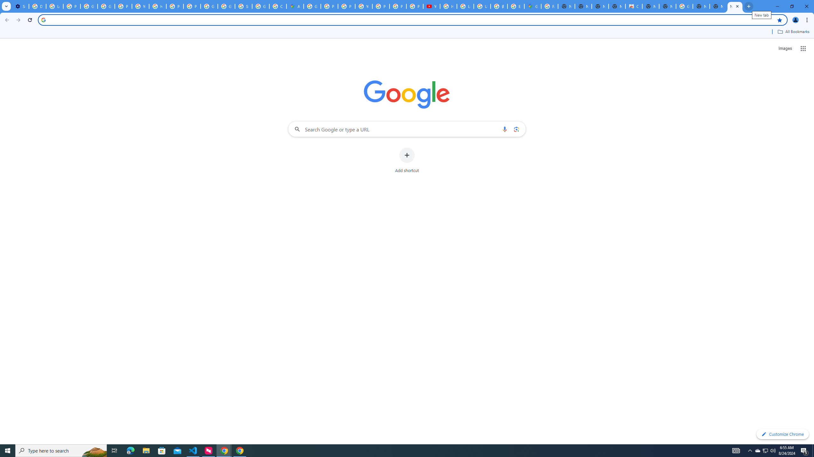 This screenshot has height=457, width=814. What do you see at coordinates (4, 3) in the screenshot?
I see `System` at bounding box center [4, 3].